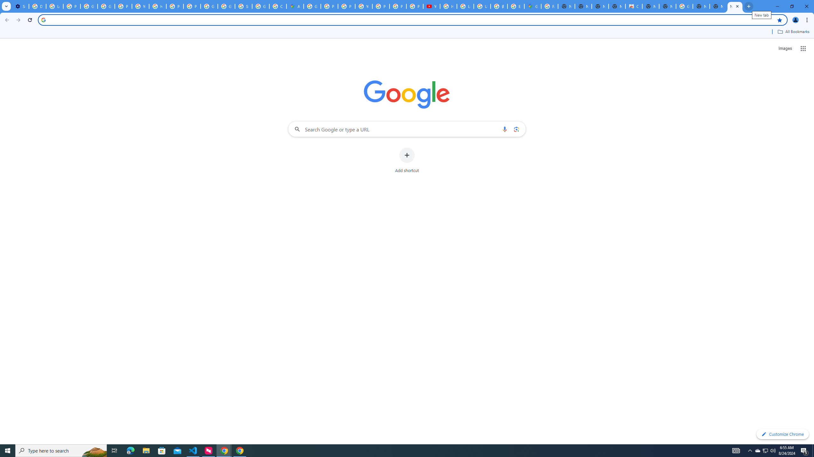 This screenshot has height=457, width=814. What do you see at coordinates (4, 3) in the screenshot?
I see `System` at bounding box center [4, 3].